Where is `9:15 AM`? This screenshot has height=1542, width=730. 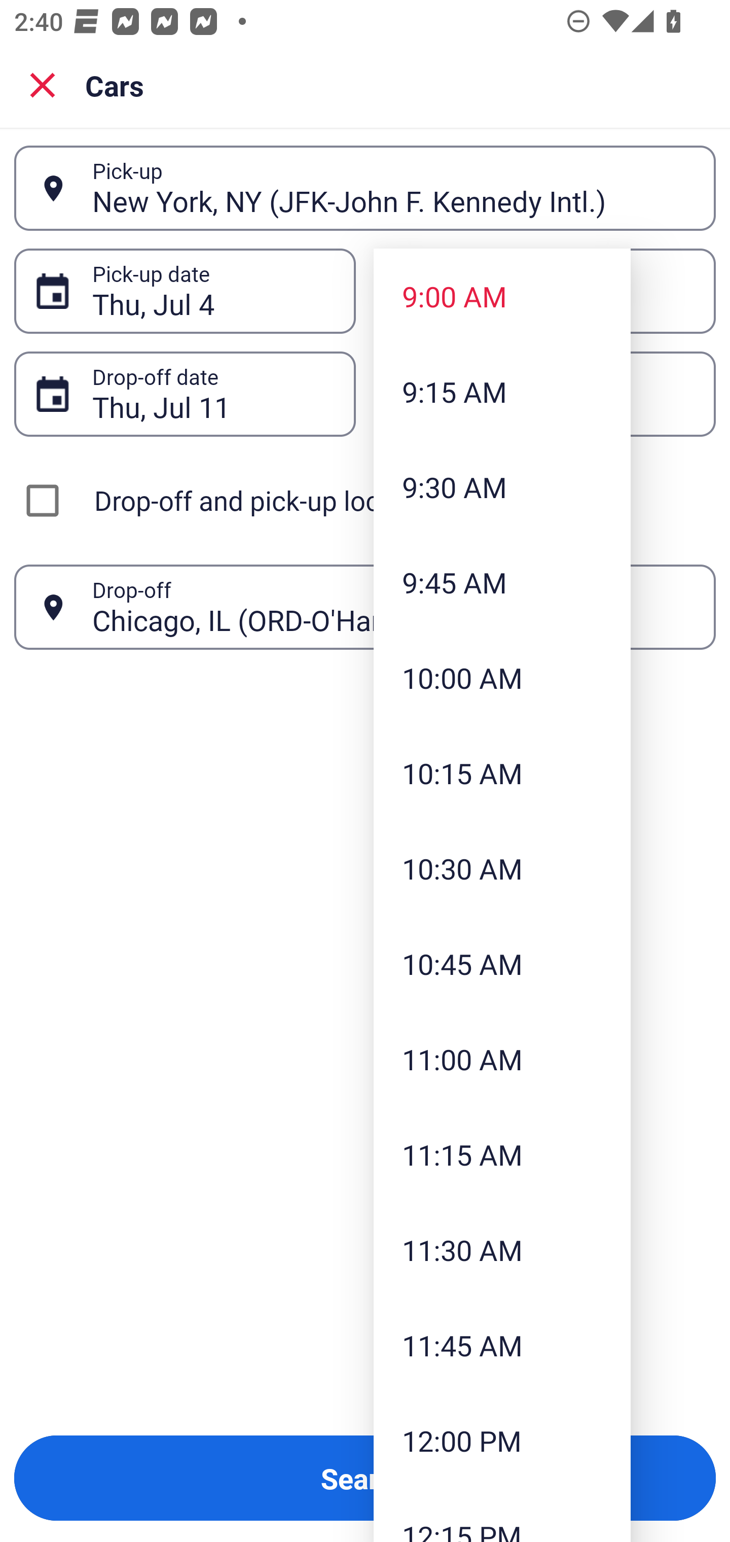
9:15 AM is located at coordinates (502, 392).